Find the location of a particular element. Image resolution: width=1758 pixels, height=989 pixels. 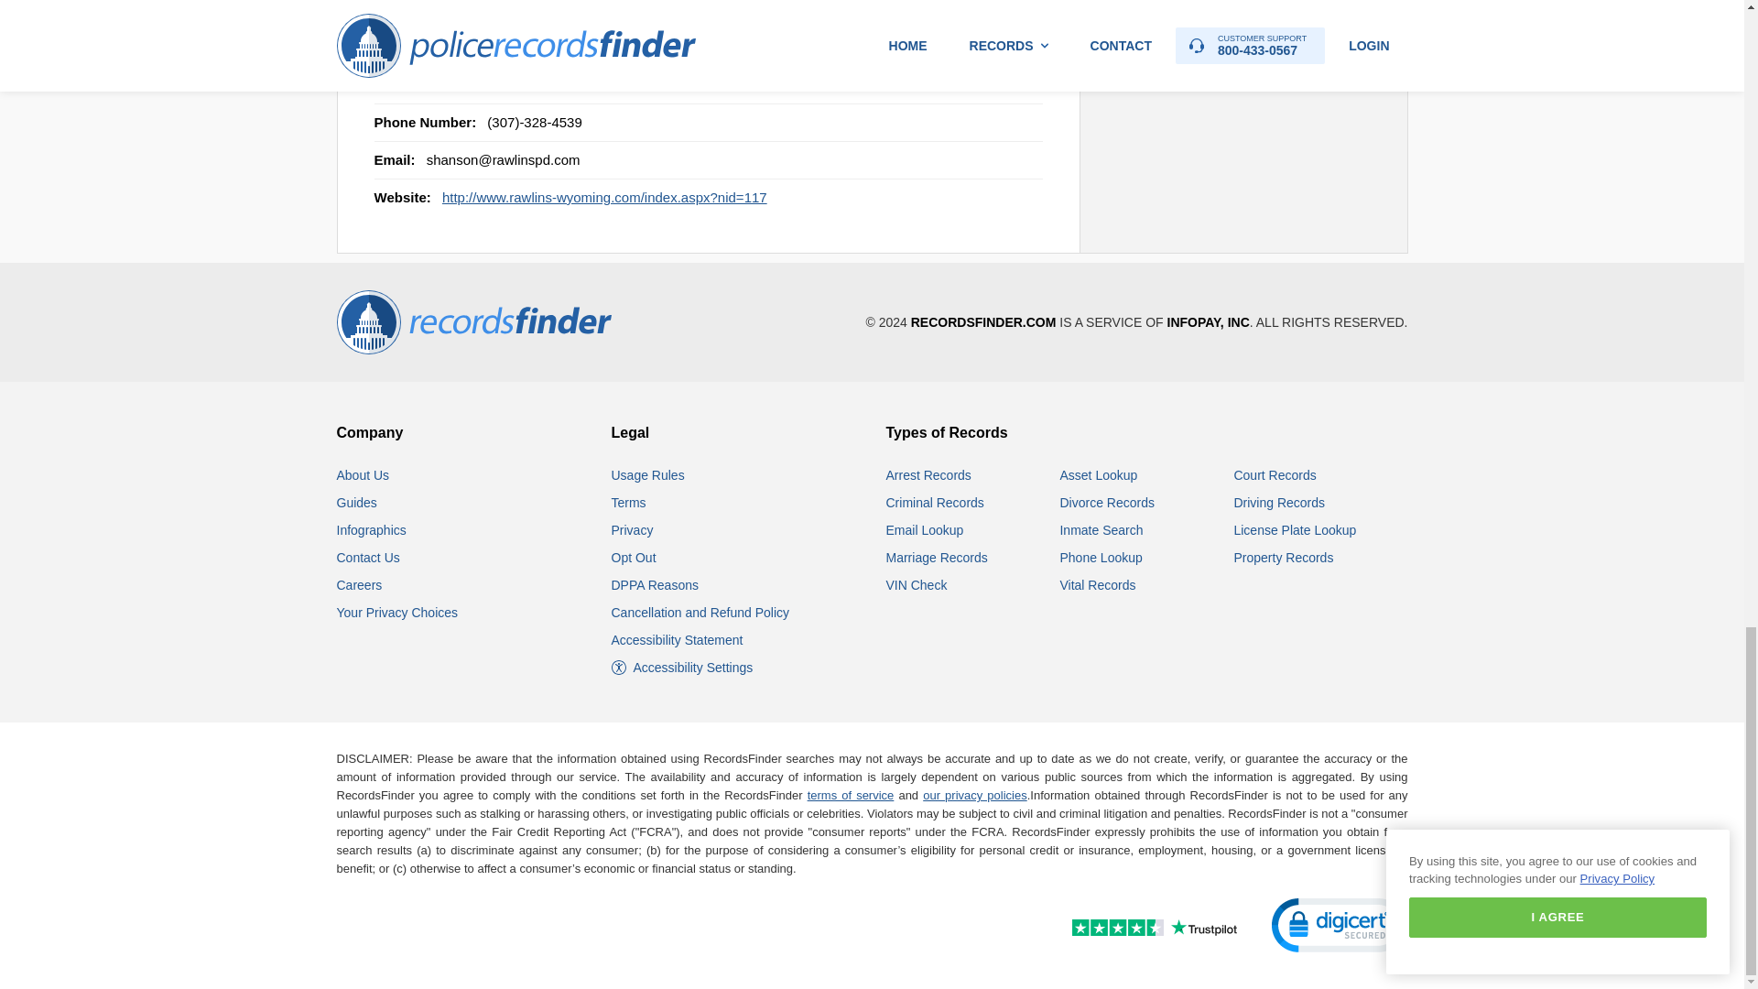

RecordsFinder.com Accessibility Statement is located at coordinates (678, 640).